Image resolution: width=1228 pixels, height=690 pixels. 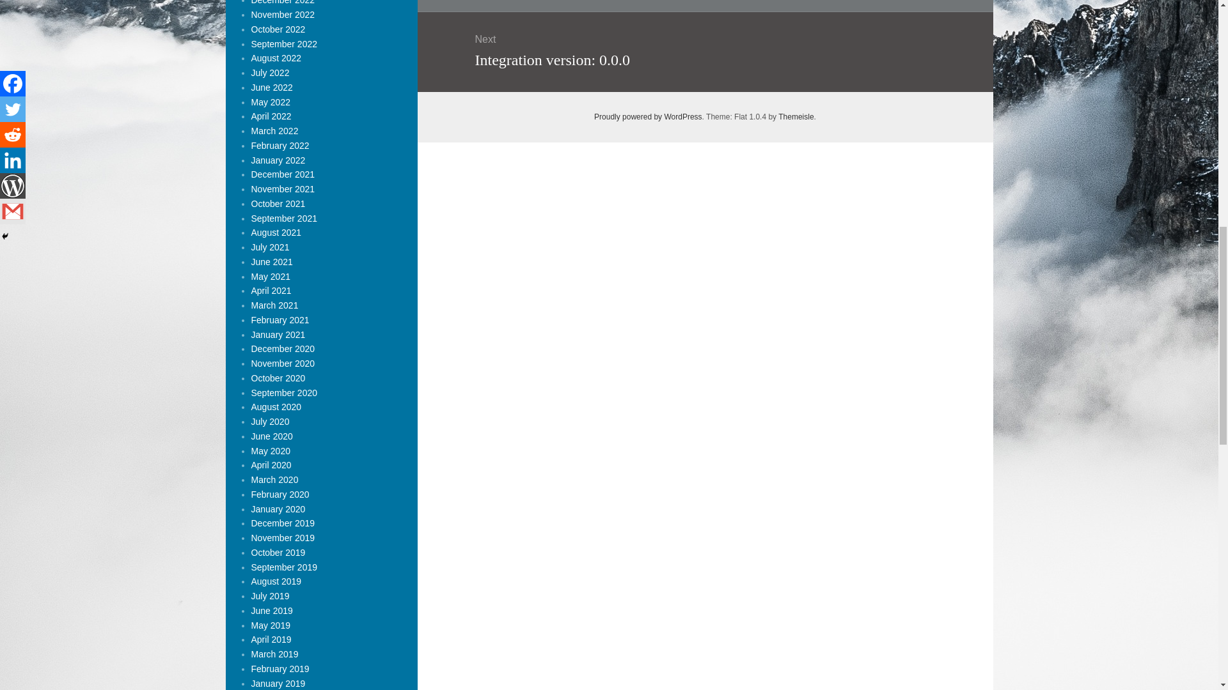 I want to click on December 2022, so click(x=282, y=3).